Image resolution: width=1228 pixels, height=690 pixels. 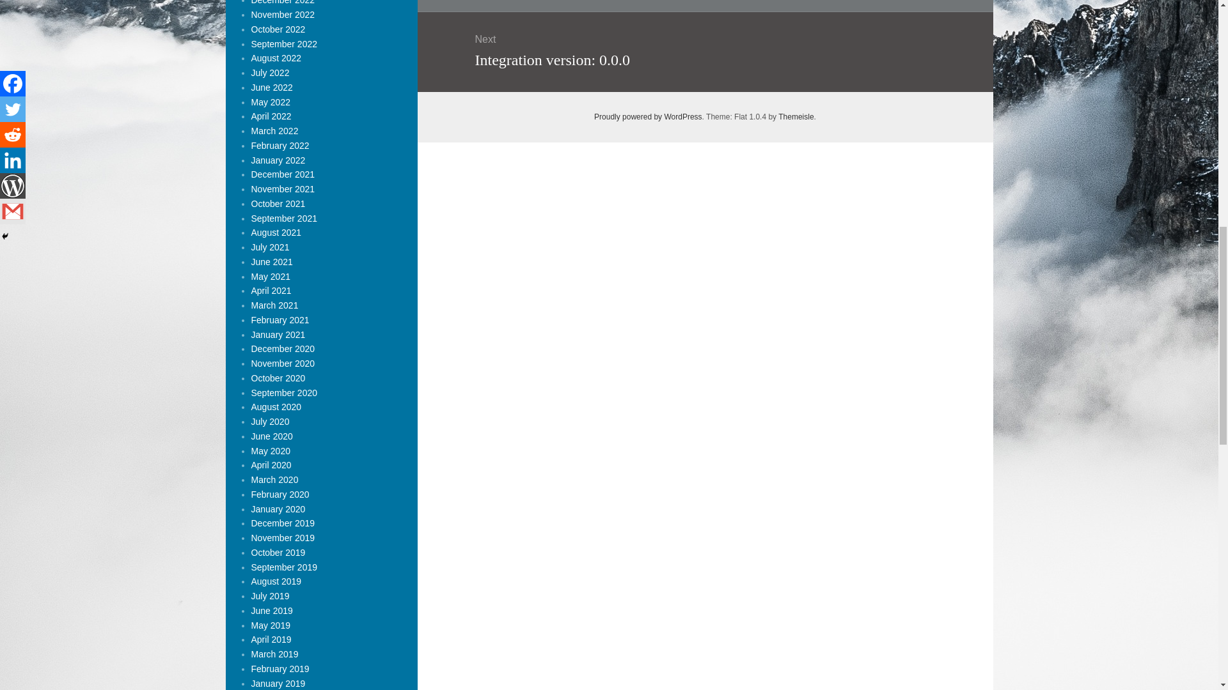 I want to click on December 2022, so click(x=282, y=3).